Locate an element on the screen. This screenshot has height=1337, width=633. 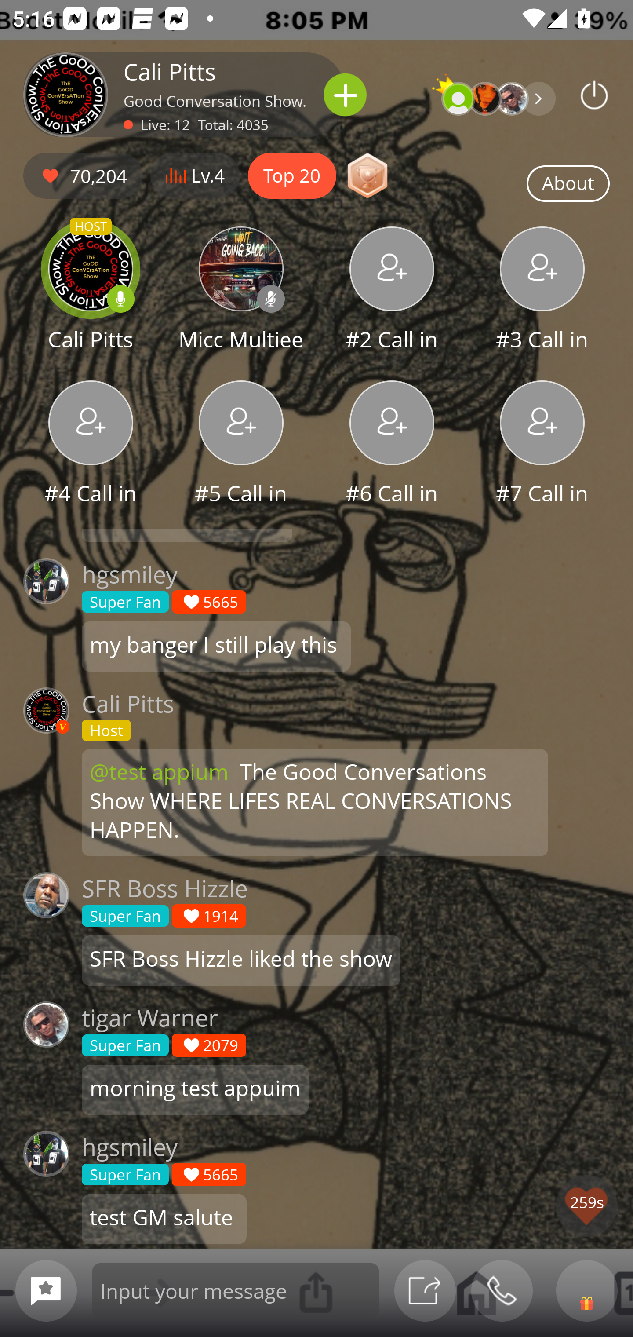
Micc Multiee is located at coordinates (241, 291).